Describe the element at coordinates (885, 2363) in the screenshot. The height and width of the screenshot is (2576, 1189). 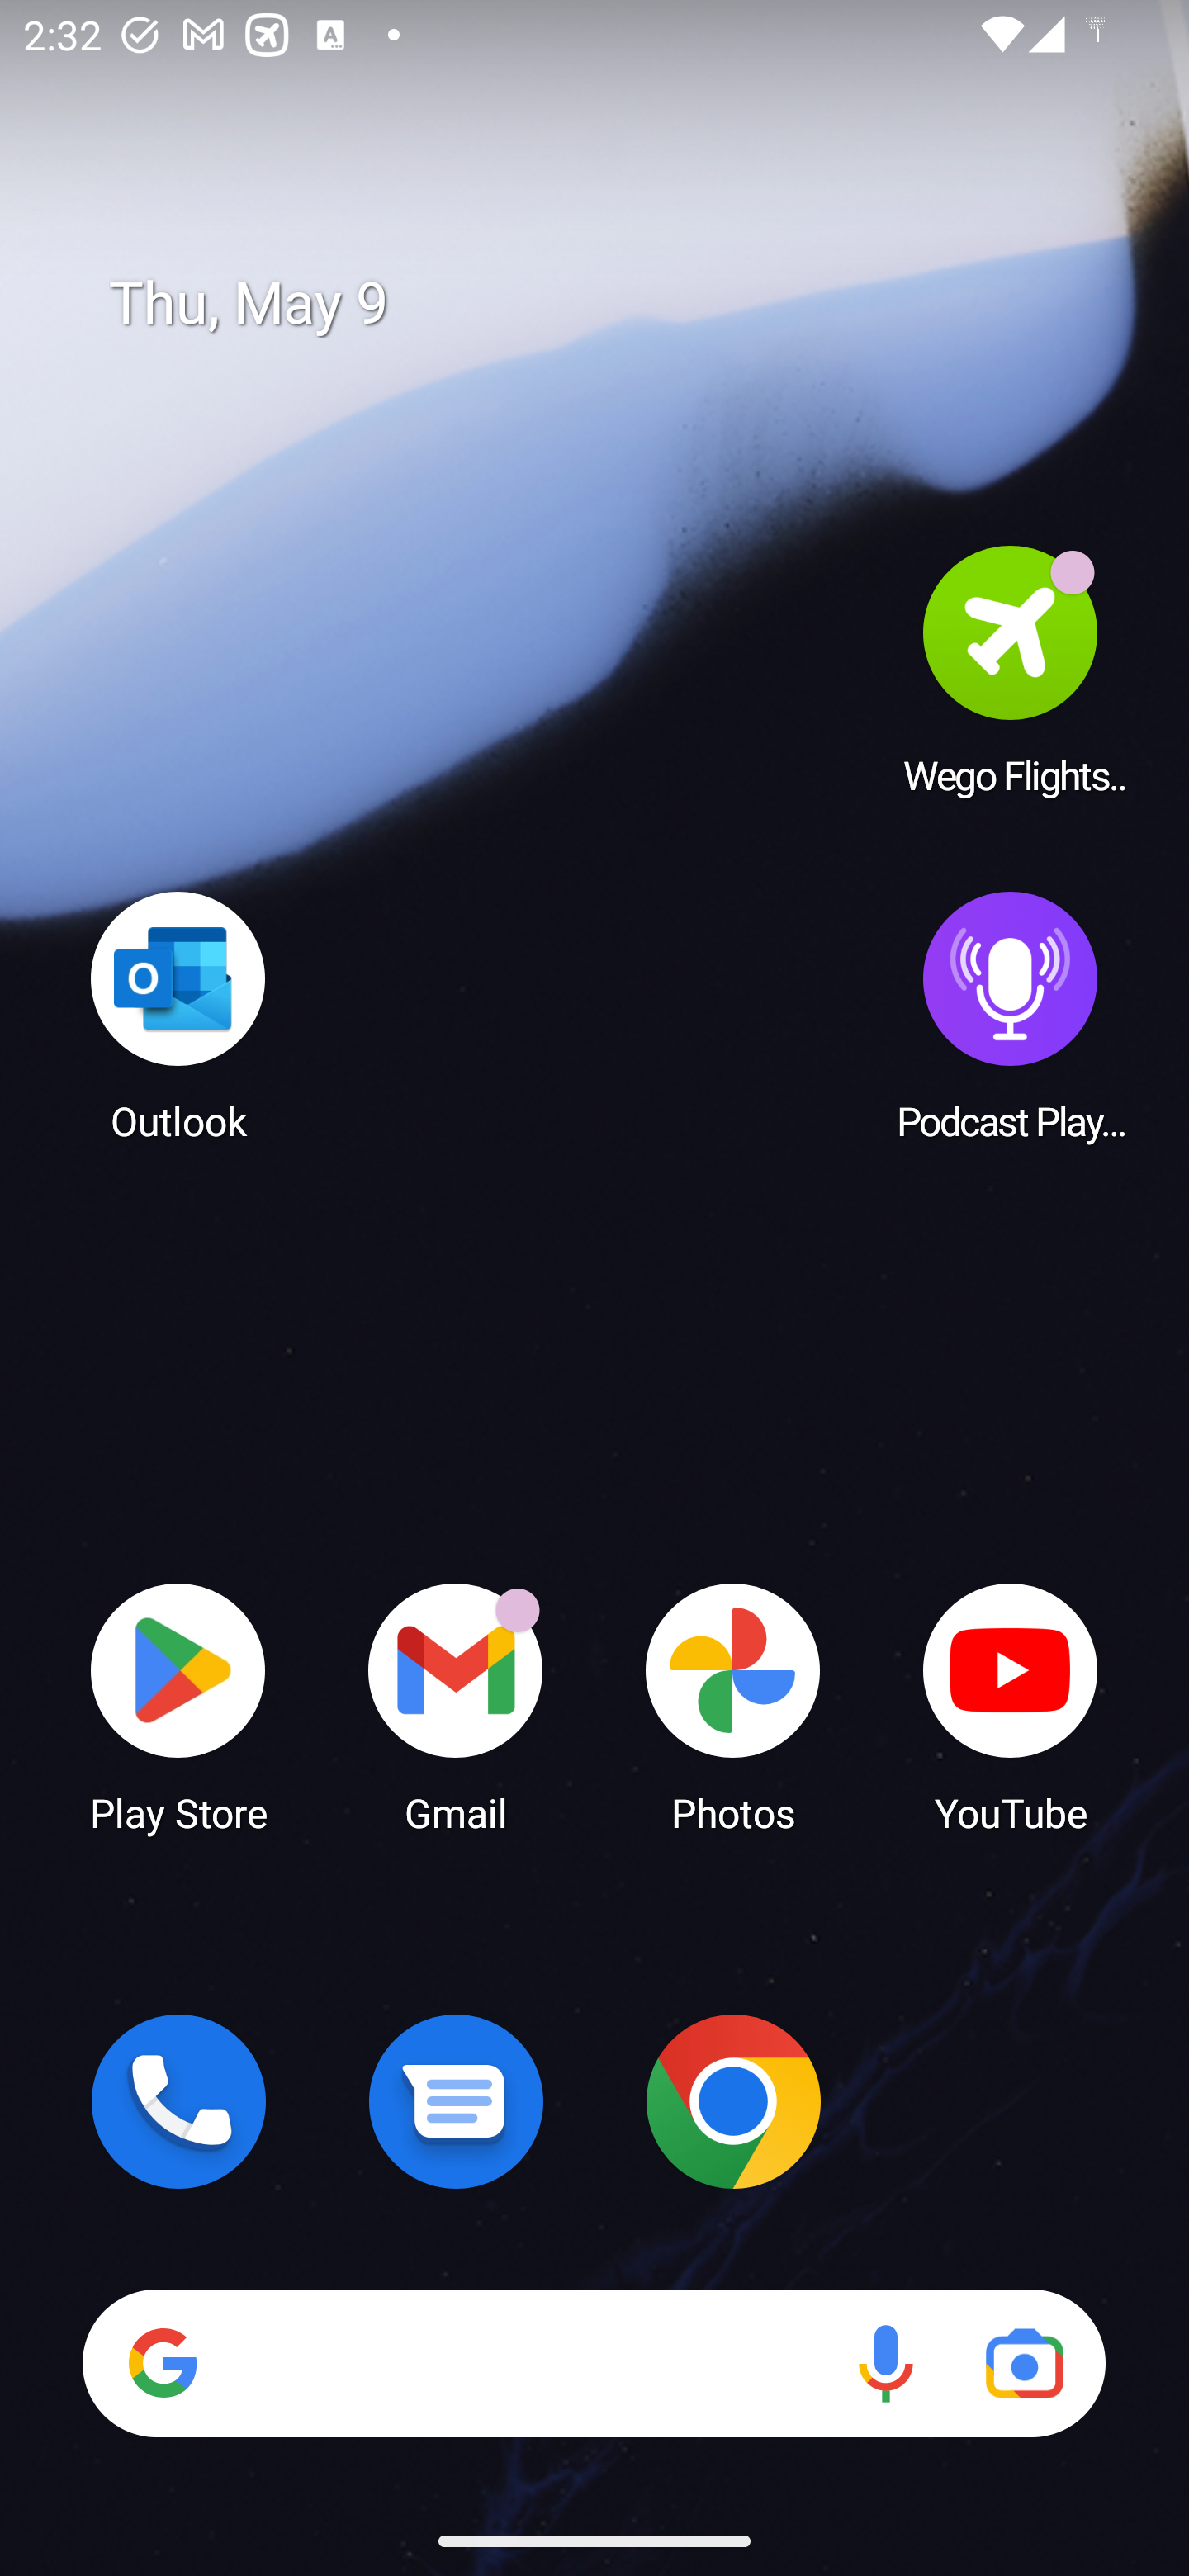
I see `Voice search` at that location.